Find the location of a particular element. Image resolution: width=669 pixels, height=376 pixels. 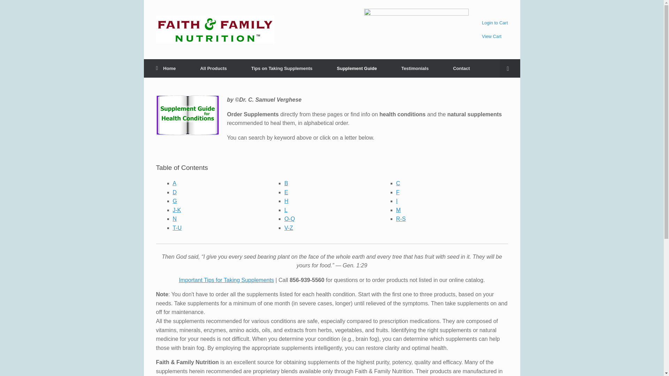

All Products is located at coordinates (213, 68).